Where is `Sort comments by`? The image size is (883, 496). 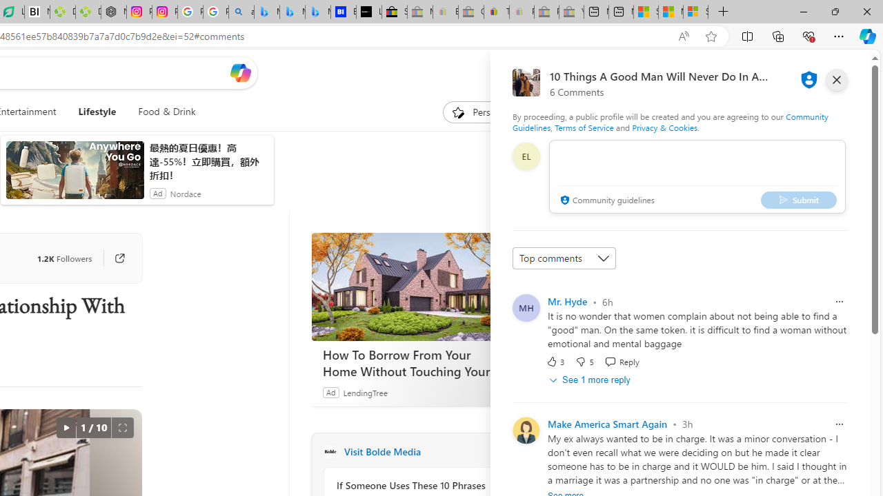
Sort comments by is located at coordinates (564, 258).